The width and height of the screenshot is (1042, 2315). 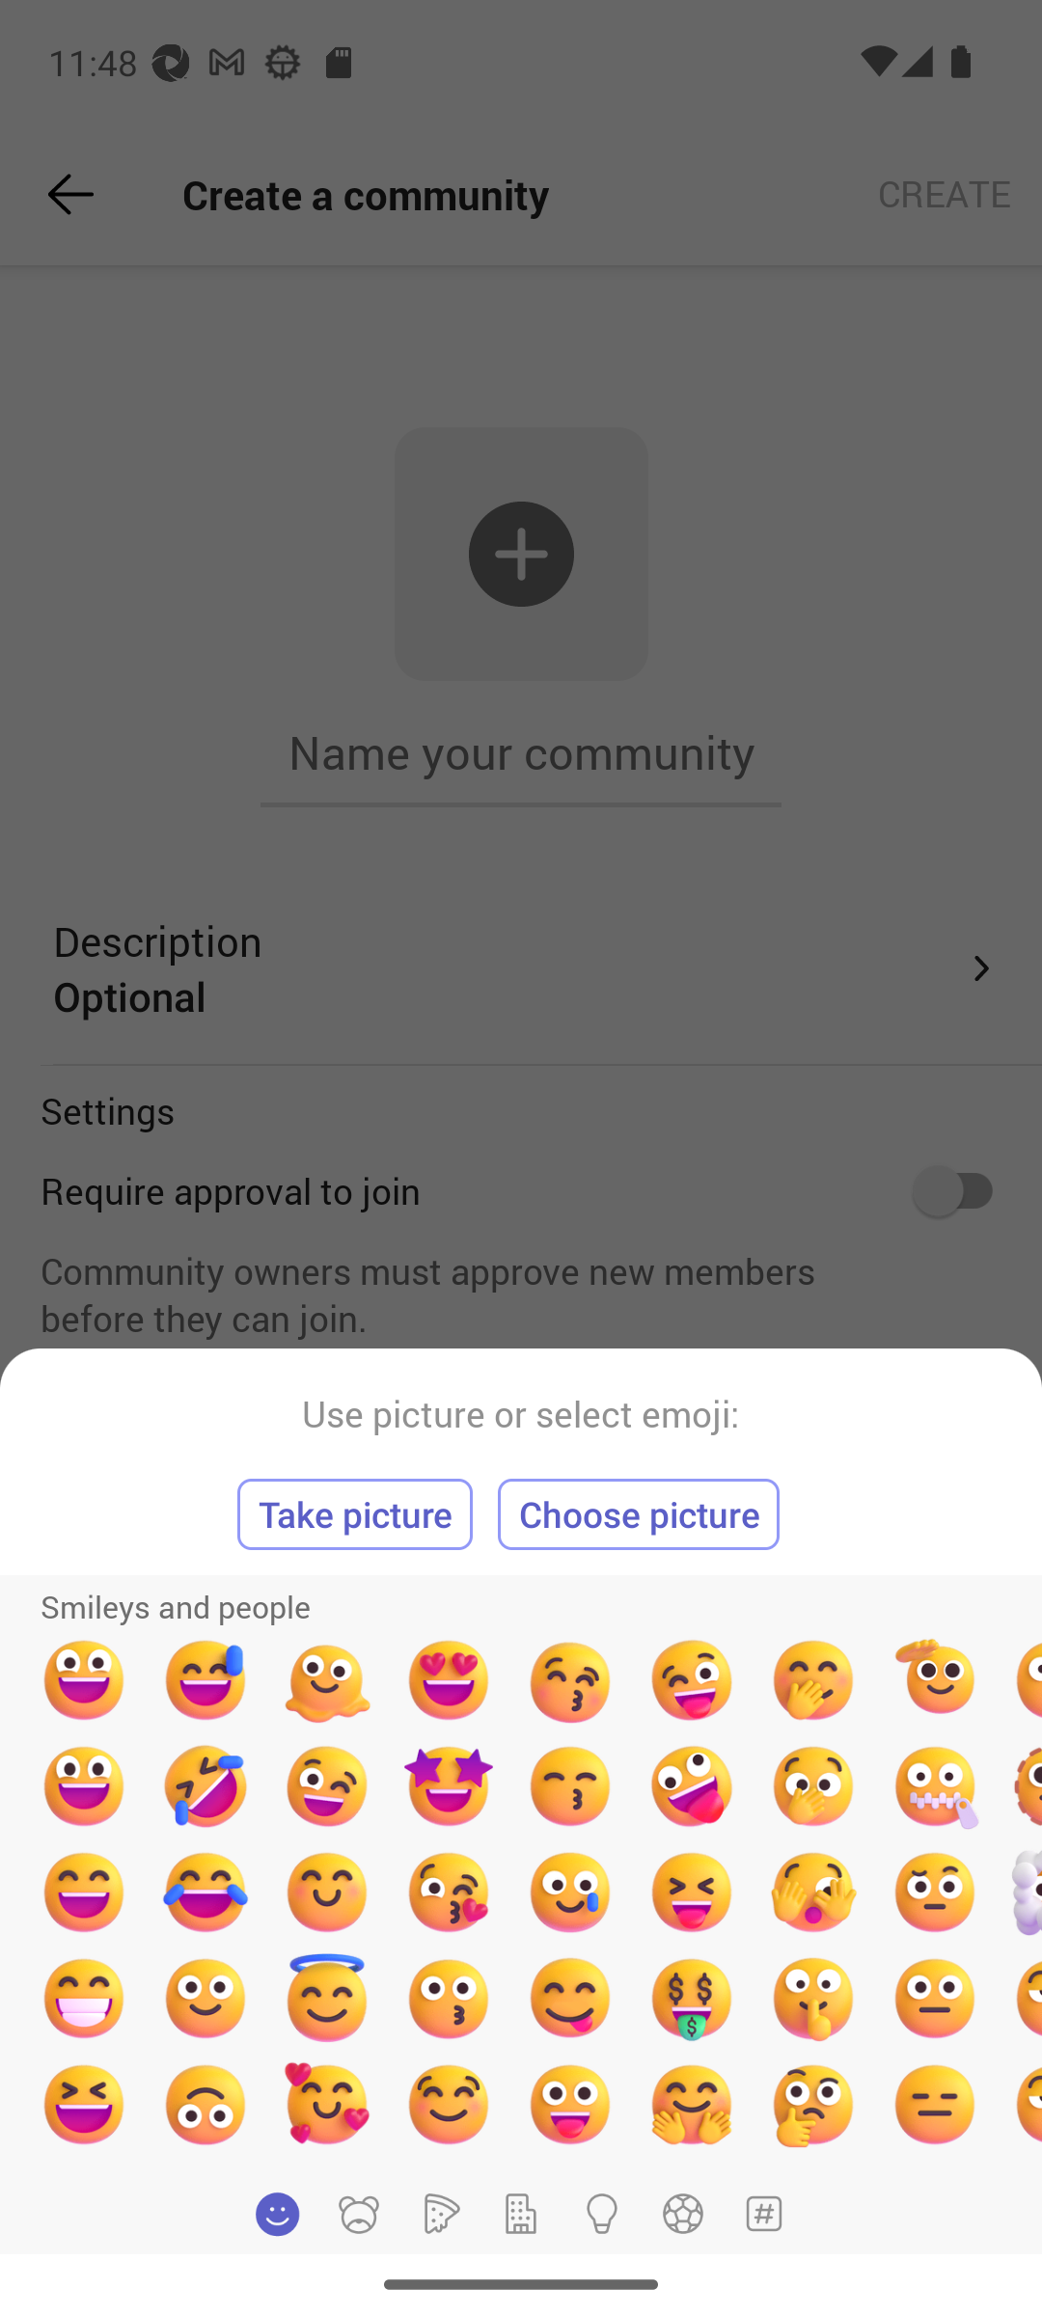 What do you see at coordinates (812, 1893) in the screenshot?
I see `Peeking eye emoji` at bounding box center [812, 1893].